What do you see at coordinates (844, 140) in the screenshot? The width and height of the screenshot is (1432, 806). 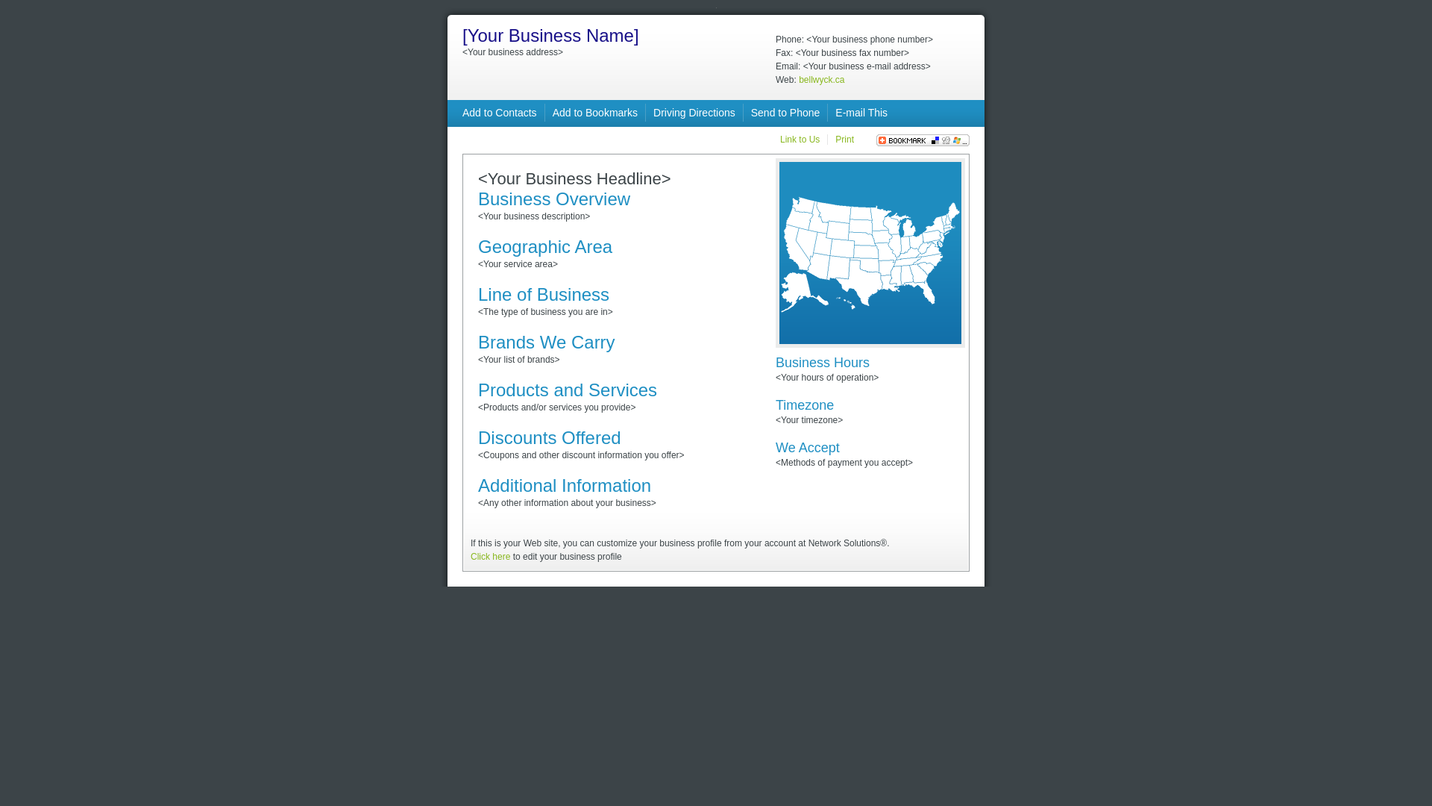 I see `Print` at bounding box center [844, 140].